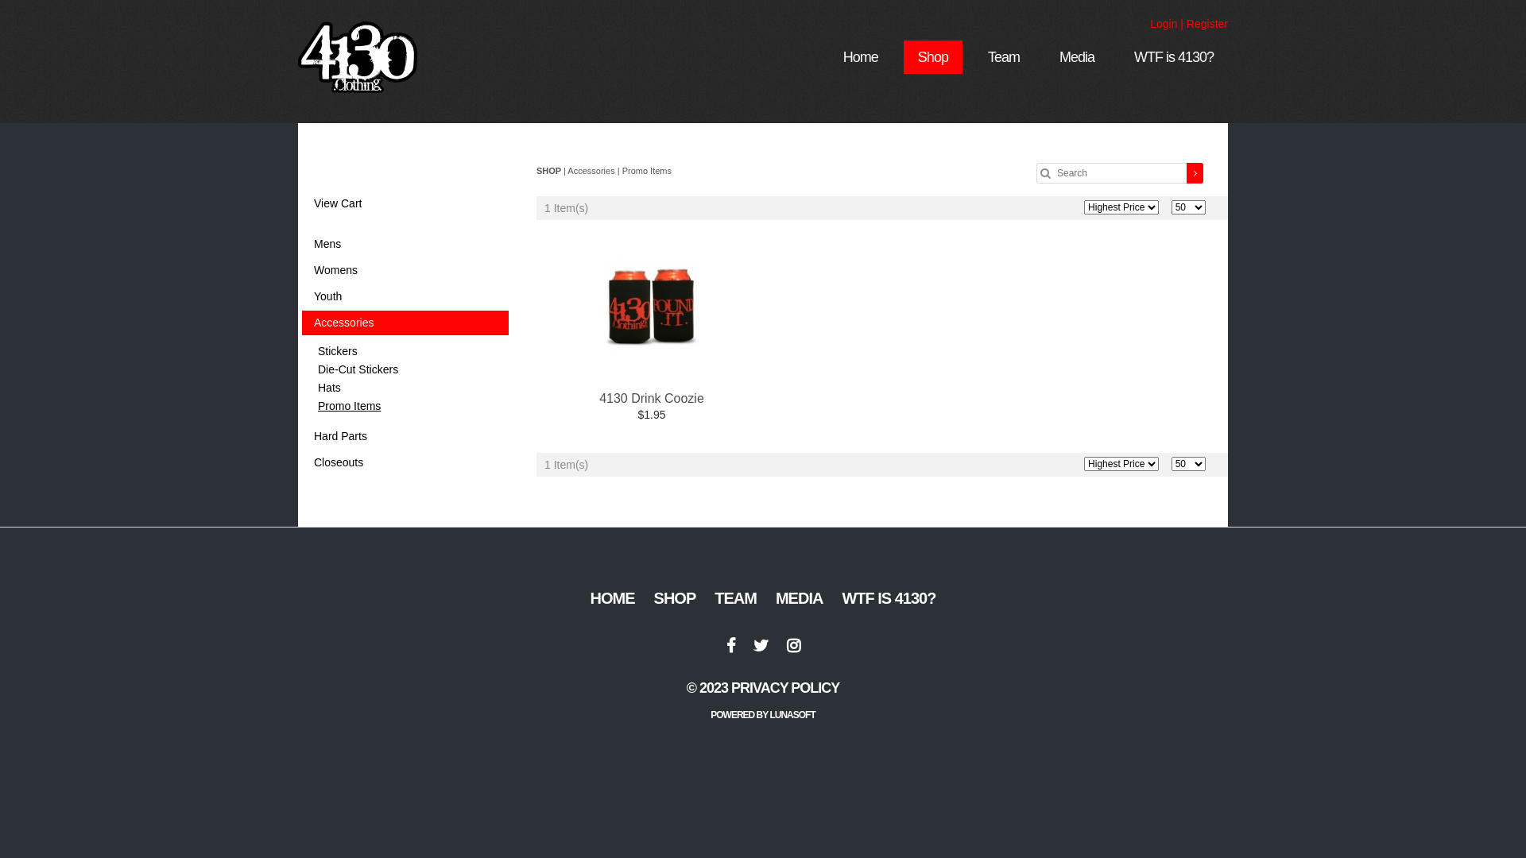 The image size is (1526, 858). I want to click on Home, so click(861, 57).